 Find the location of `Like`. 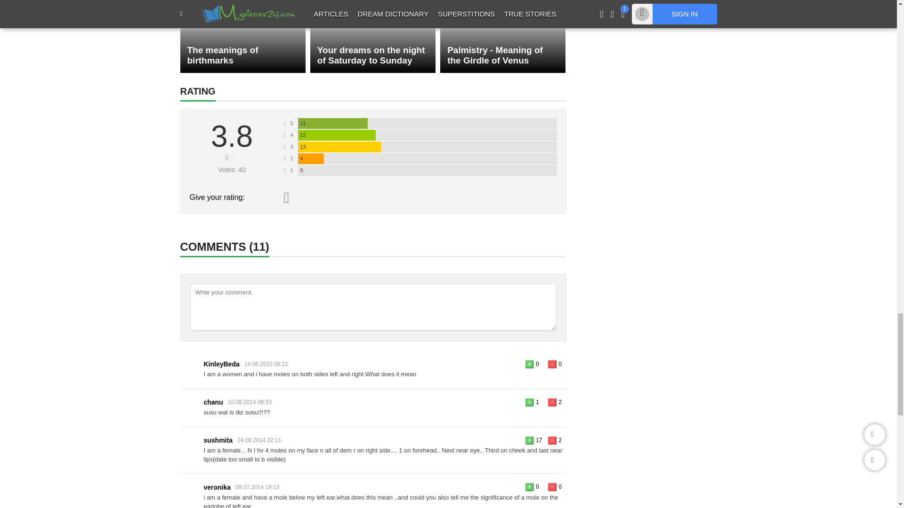

Like is located at coordinates (529, 402).